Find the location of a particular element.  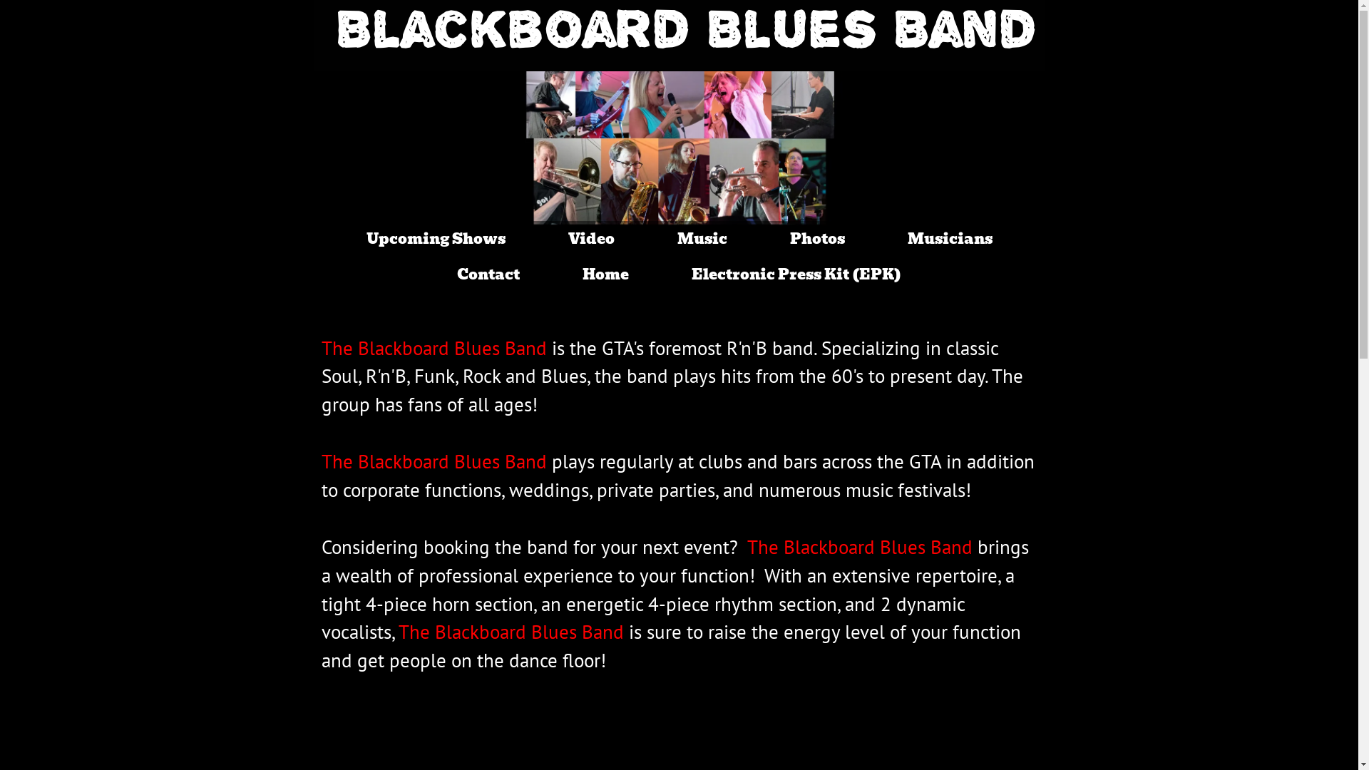

Video is located at coordinates (592, 239).